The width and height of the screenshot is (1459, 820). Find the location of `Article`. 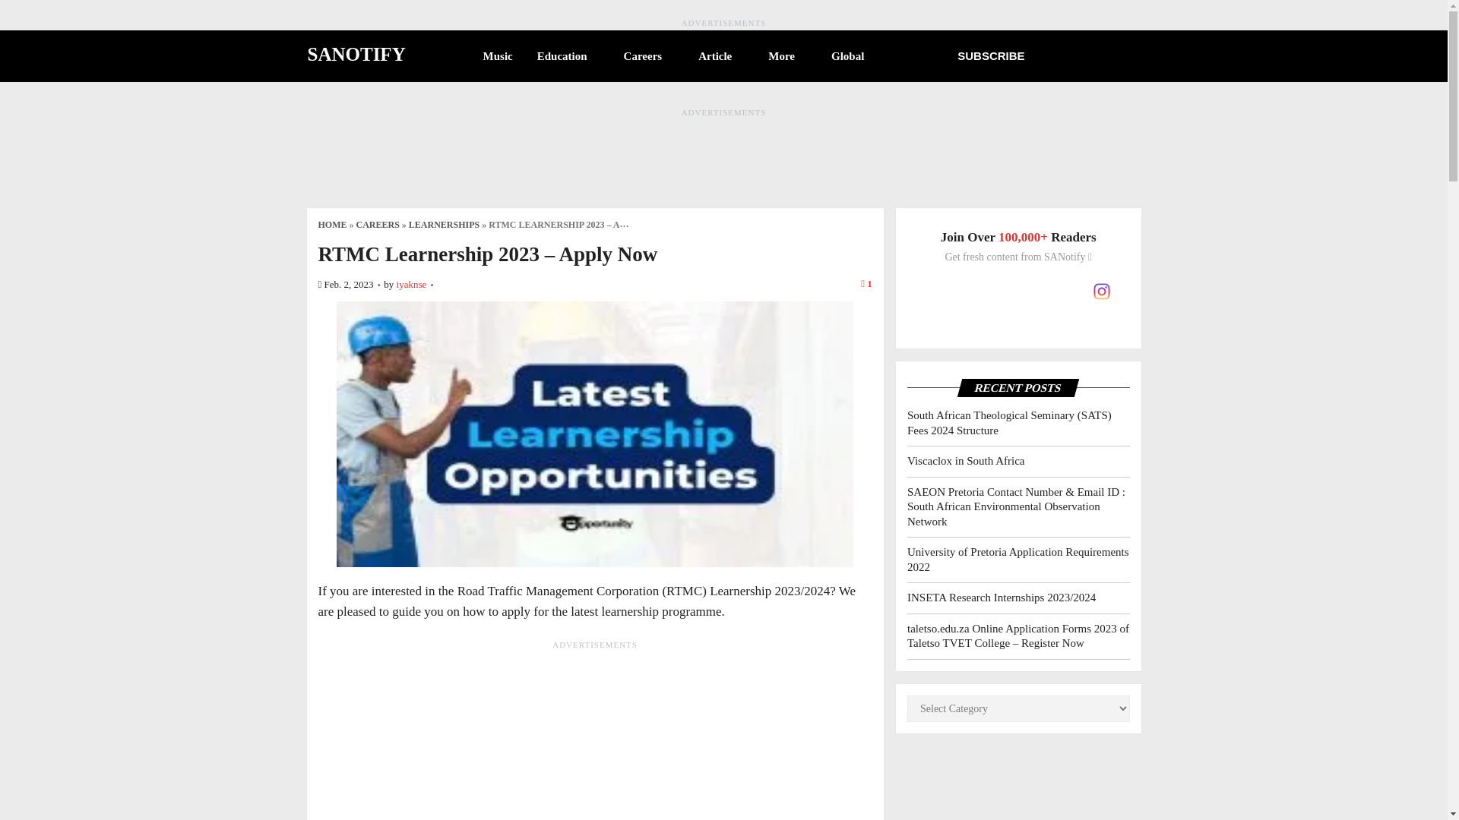

Article is located at coordinates (720, 56).